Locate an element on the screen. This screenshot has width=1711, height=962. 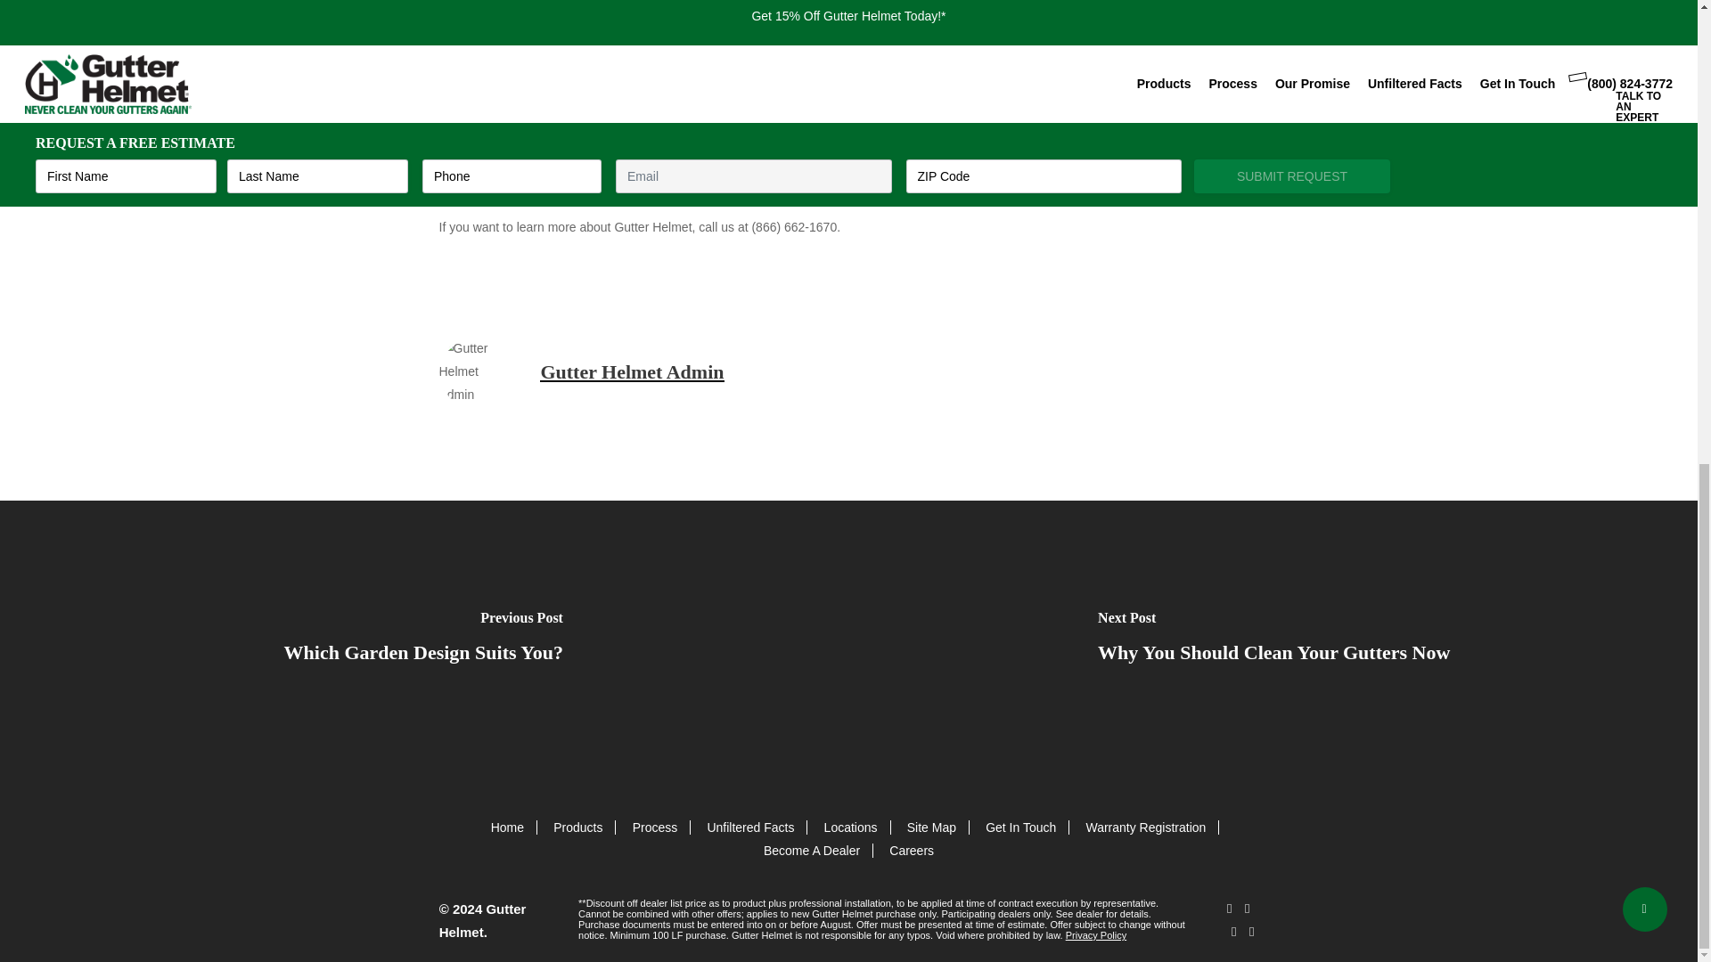
Get In Touch is located at coordinates (1019, 827).